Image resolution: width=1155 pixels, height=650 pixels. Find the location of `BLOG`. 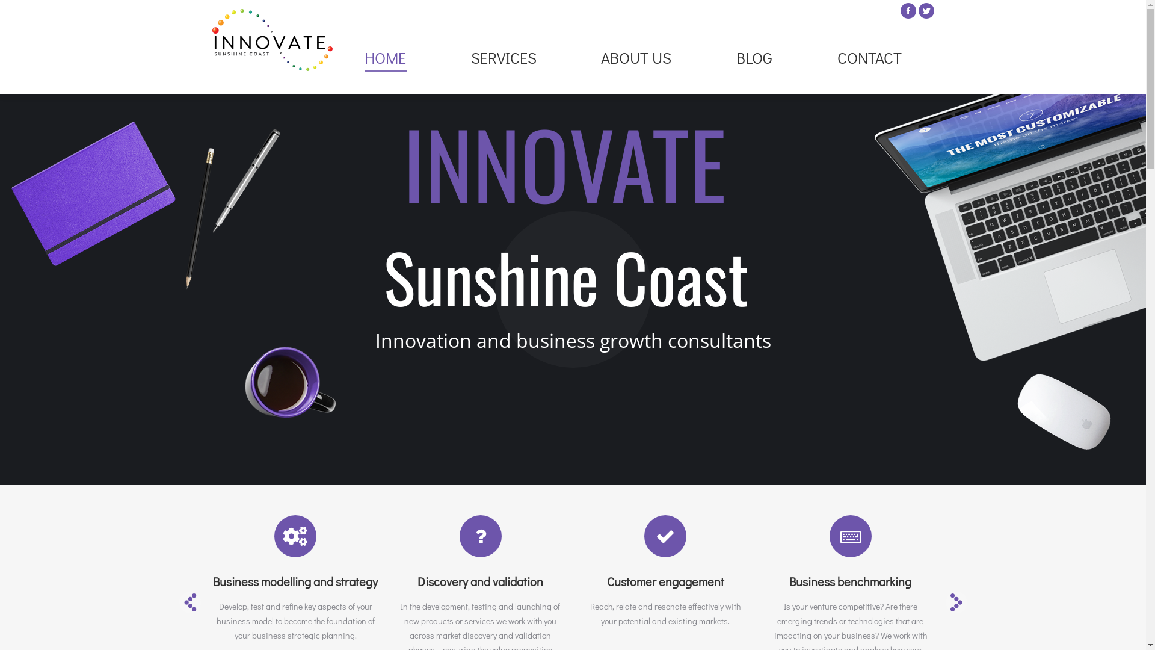

BLOG is located at coordinates (754, 58).